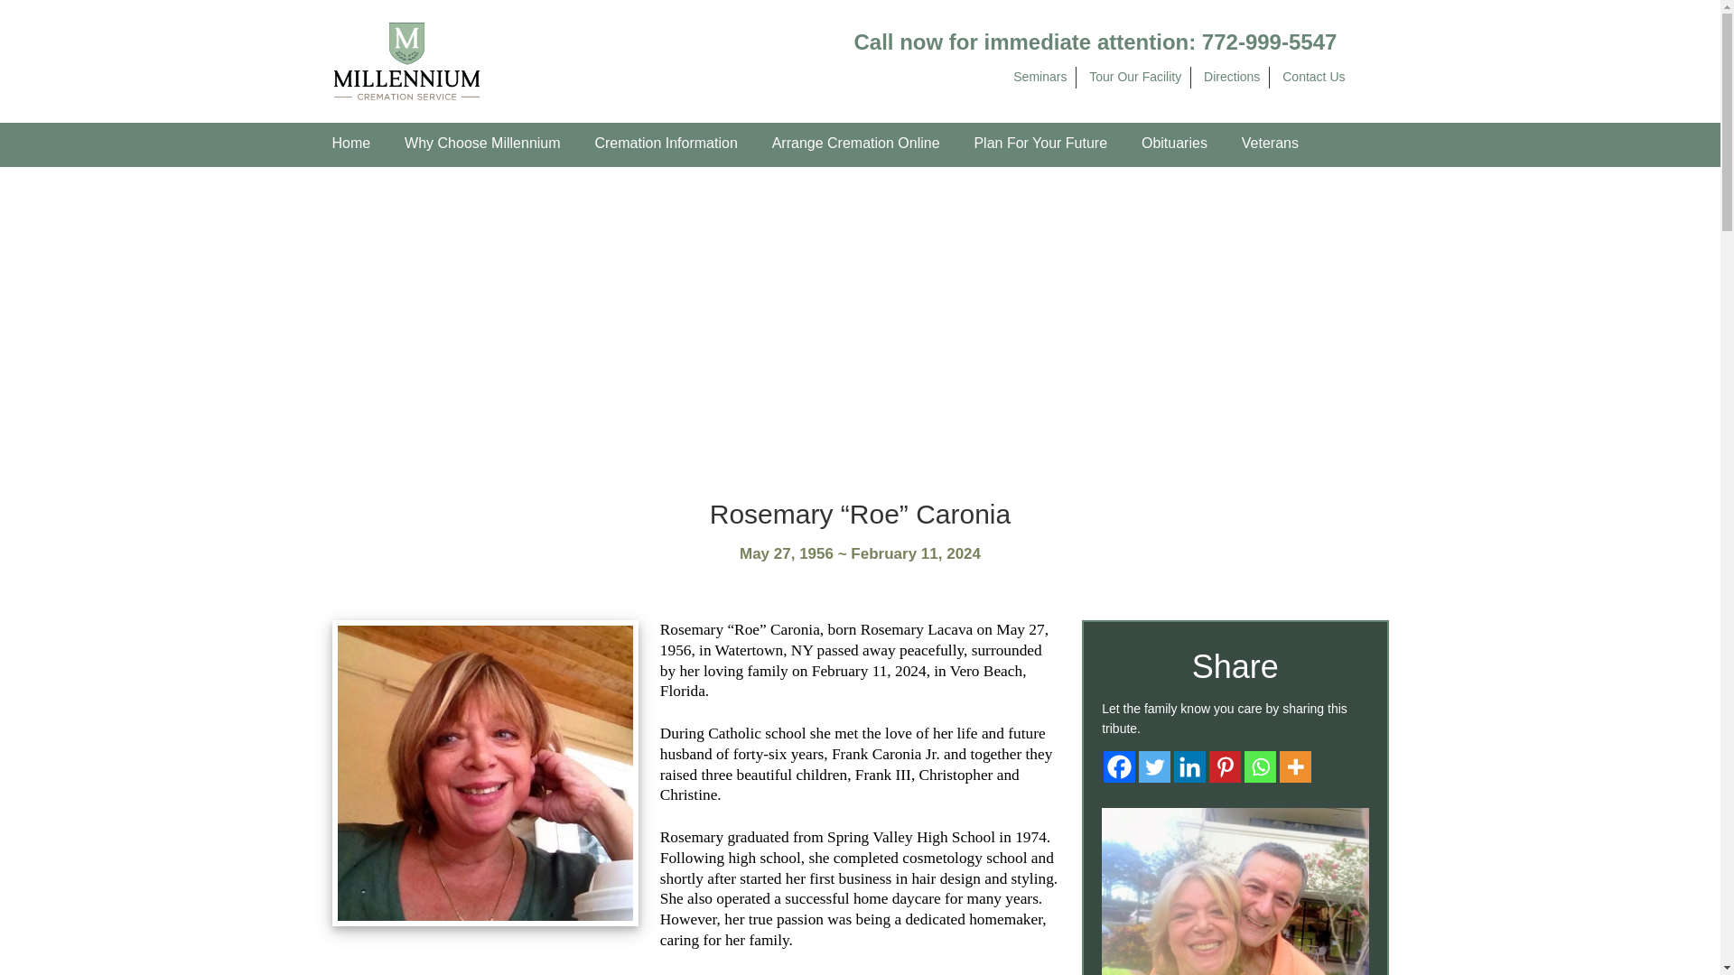 This screenshot has width=1734, height=975. I want to click on Veterans, so click(1270, 144).